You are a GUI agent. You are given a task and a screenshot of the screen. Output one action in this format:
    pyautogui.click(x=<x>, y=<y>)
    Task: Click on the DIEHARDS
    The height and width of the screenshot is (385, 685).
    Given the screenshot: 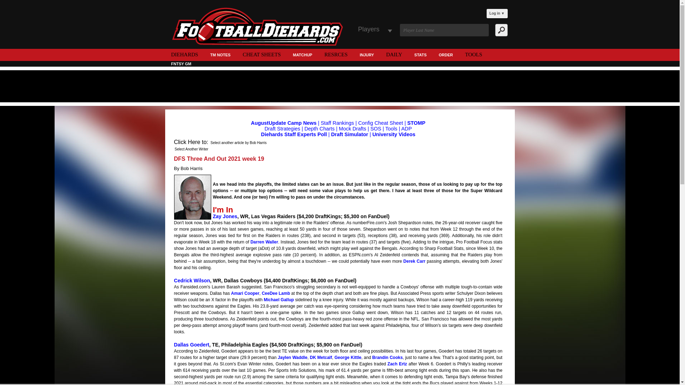 What is the action you would take?
    pyautogui.click(x=184, y=54)
    